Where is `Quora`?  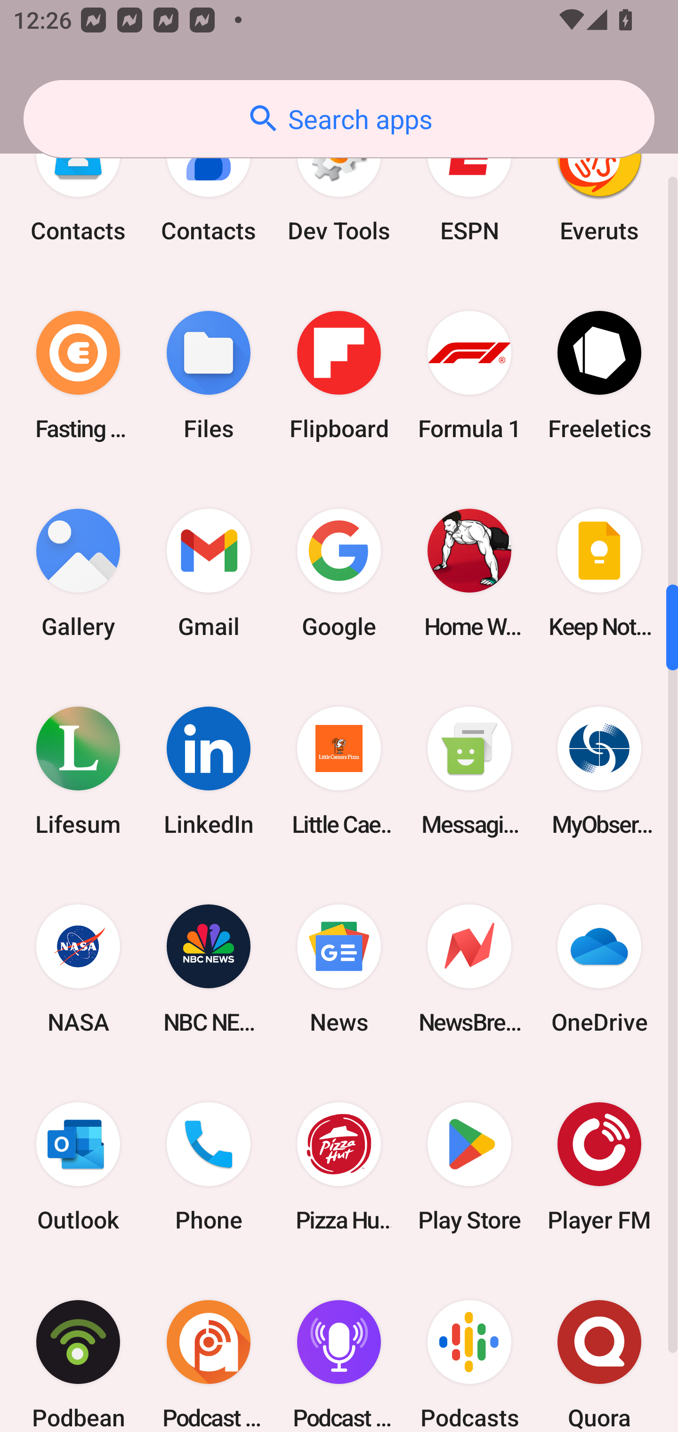 Quora is located at coordinates (599, 1349).